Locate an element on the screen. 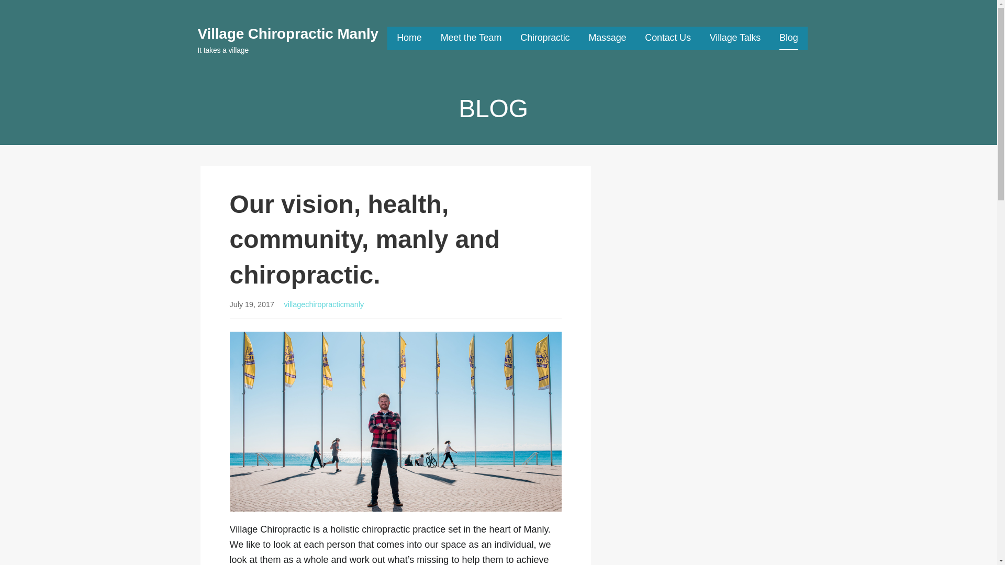  Chiropractic is located at coordinates (545, 38).